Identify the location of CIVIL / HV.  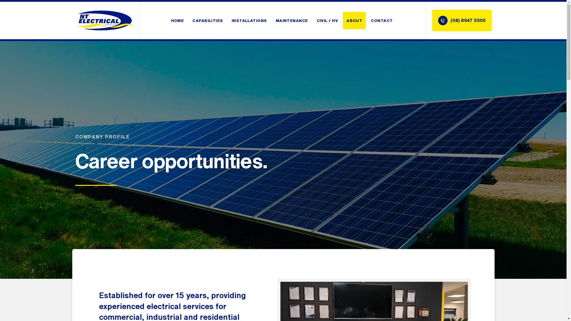
(327, 21).